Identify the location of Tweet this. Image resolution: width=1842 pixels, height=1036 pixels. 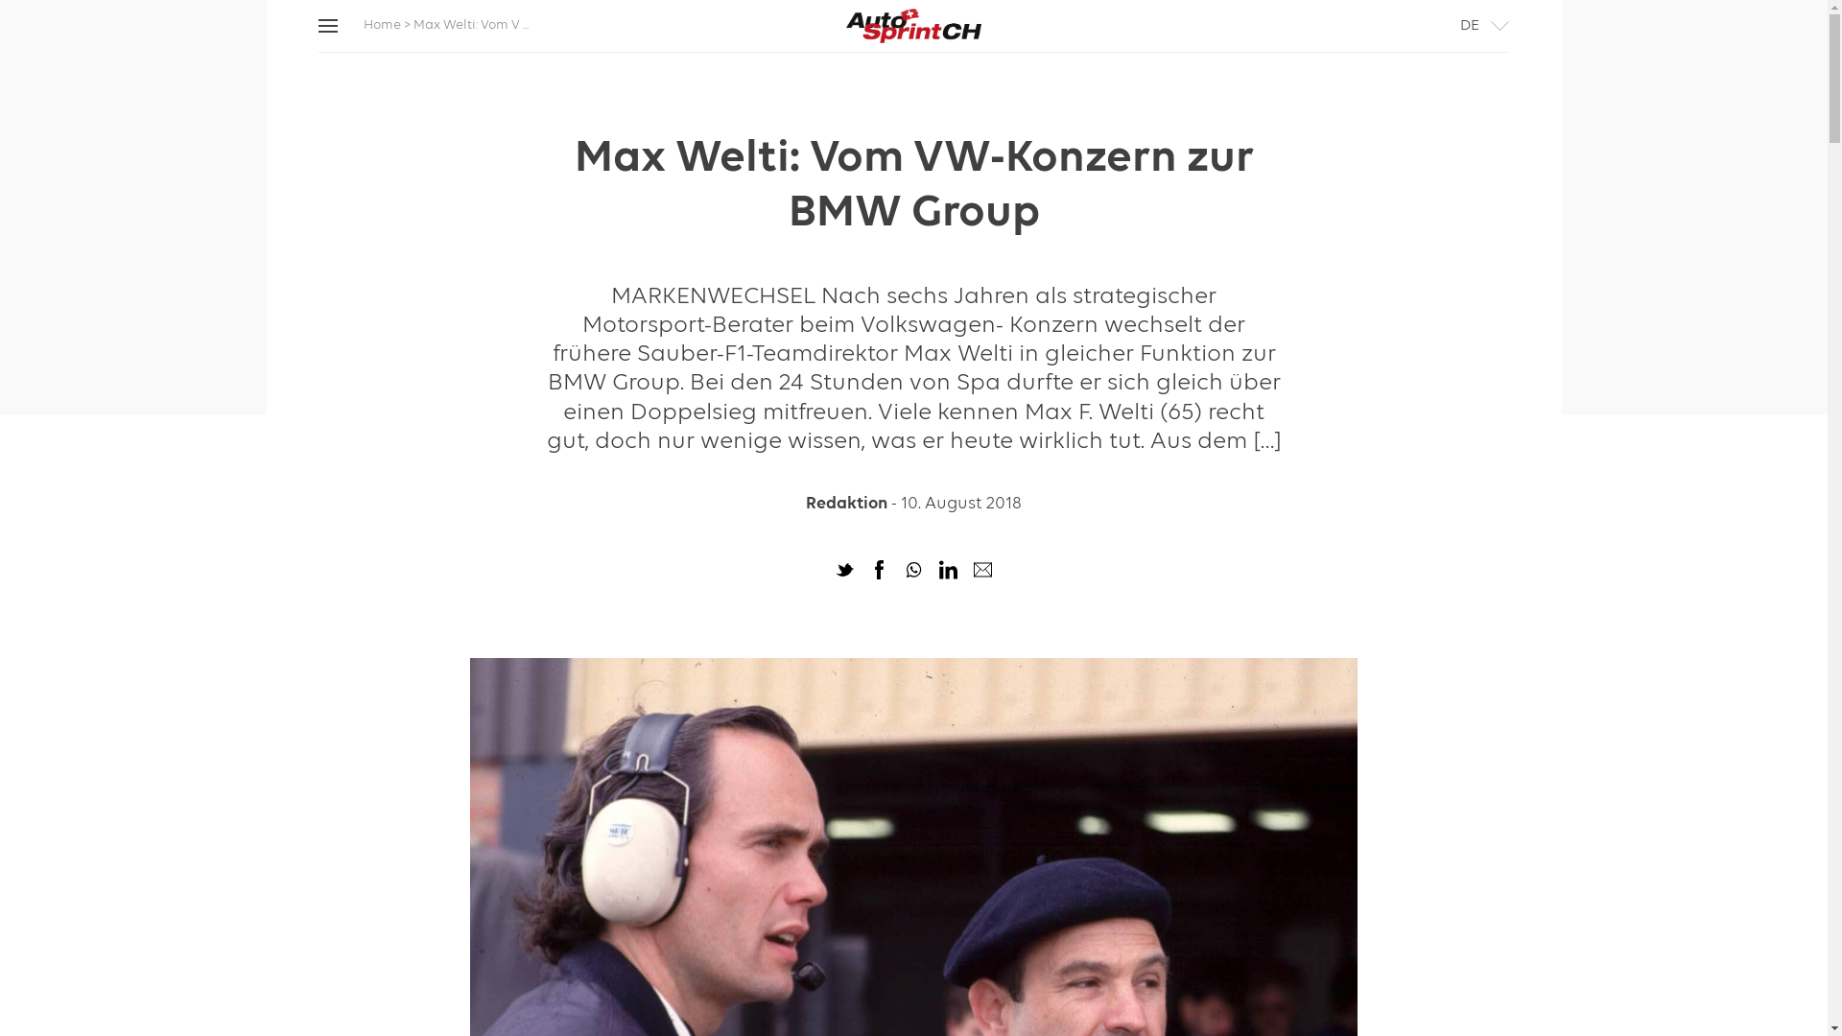
(845, 574).